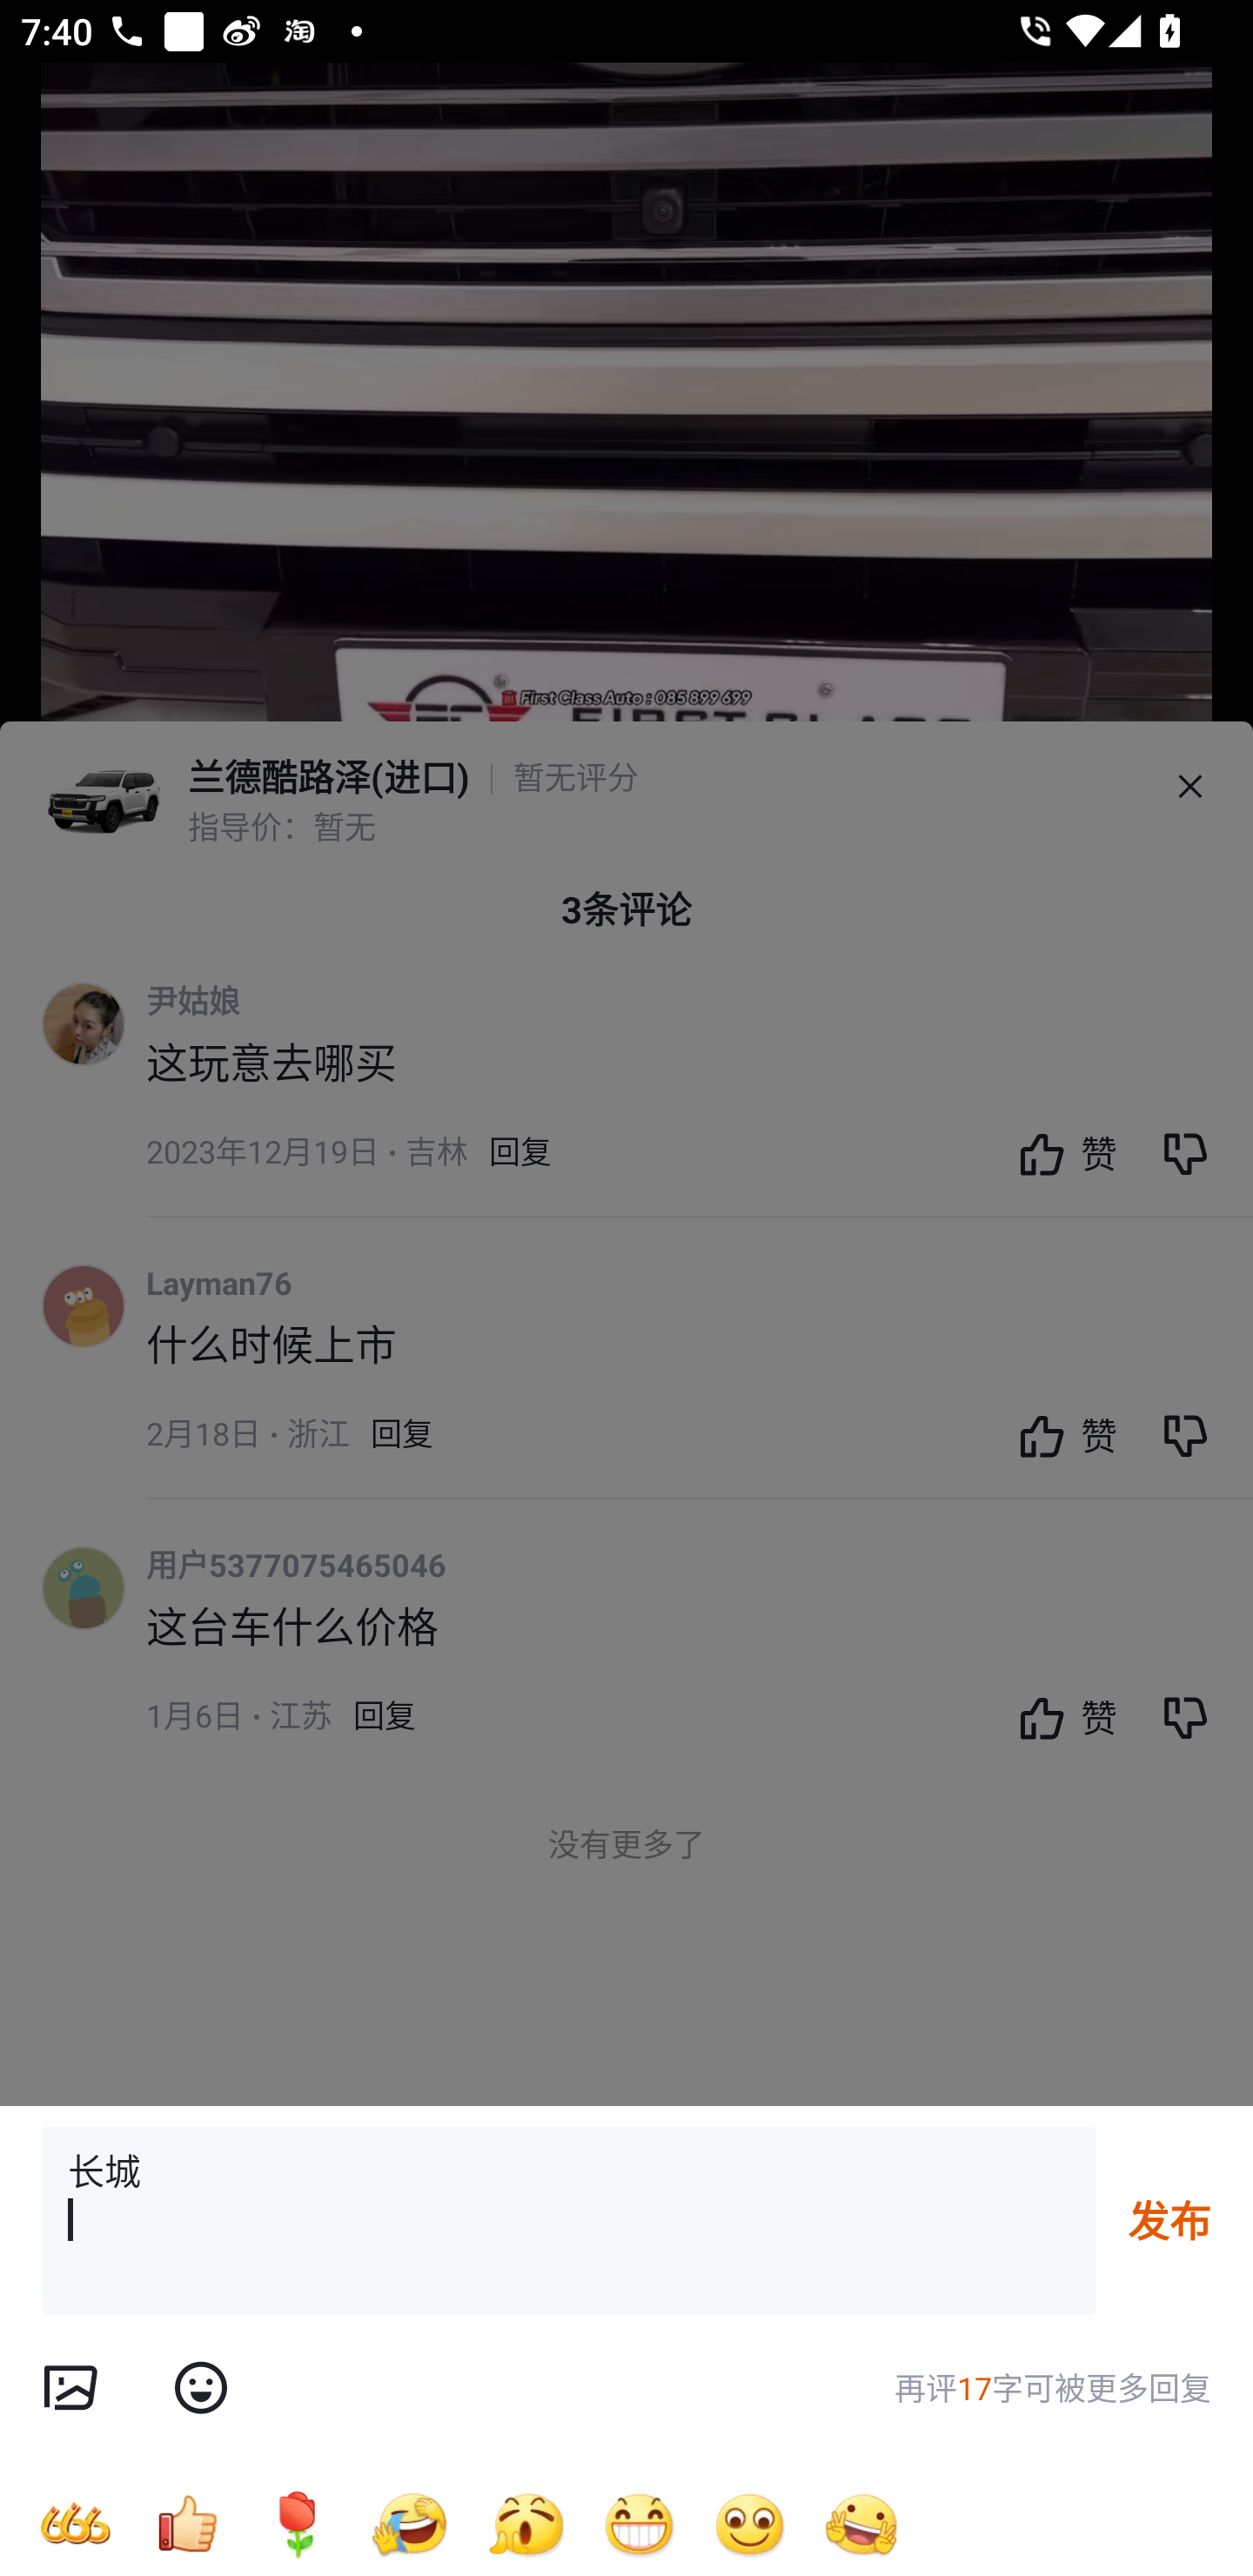 This screenshot has height=2576, width=1253. What do you see at coordinates (409, 2523) in the screenshot?
I see `[我想静静]` at bounding box center [409, 2523].